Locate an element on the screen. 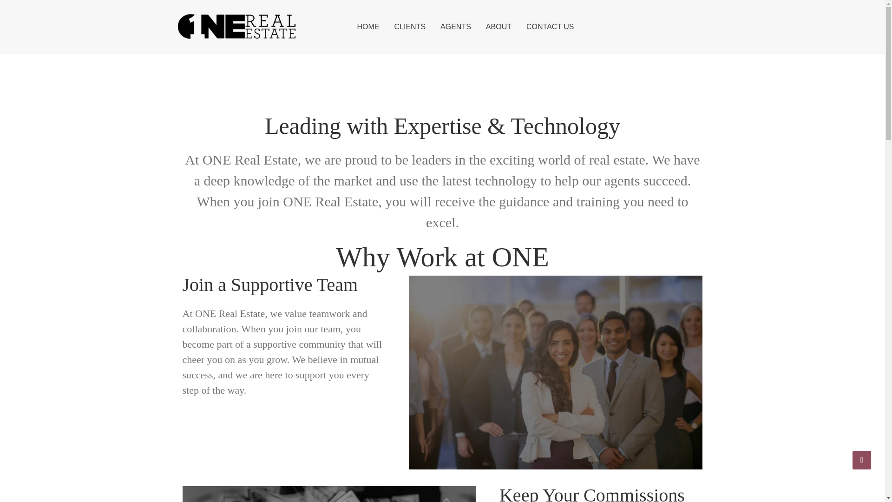  Go to Top is located at coordinates (862, 460).